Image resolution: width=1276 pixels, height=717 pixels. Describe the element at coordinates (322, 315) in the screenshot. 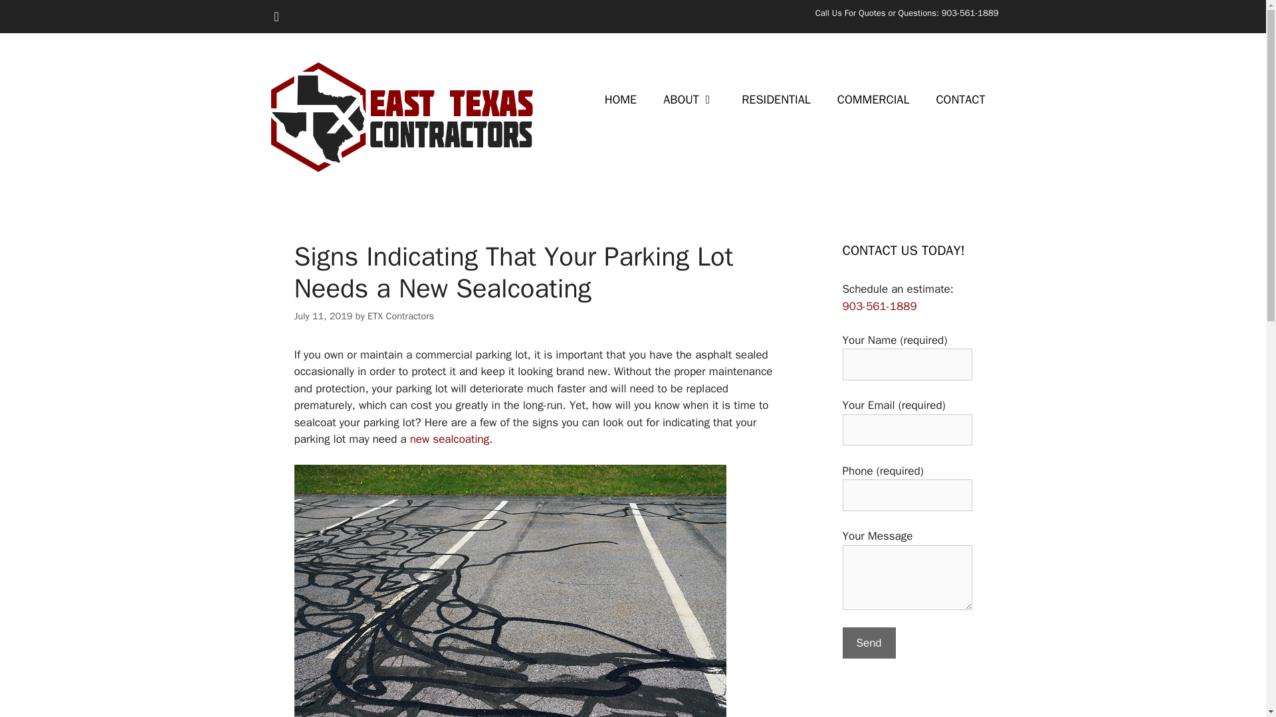

I see `2:16 am` at that location.